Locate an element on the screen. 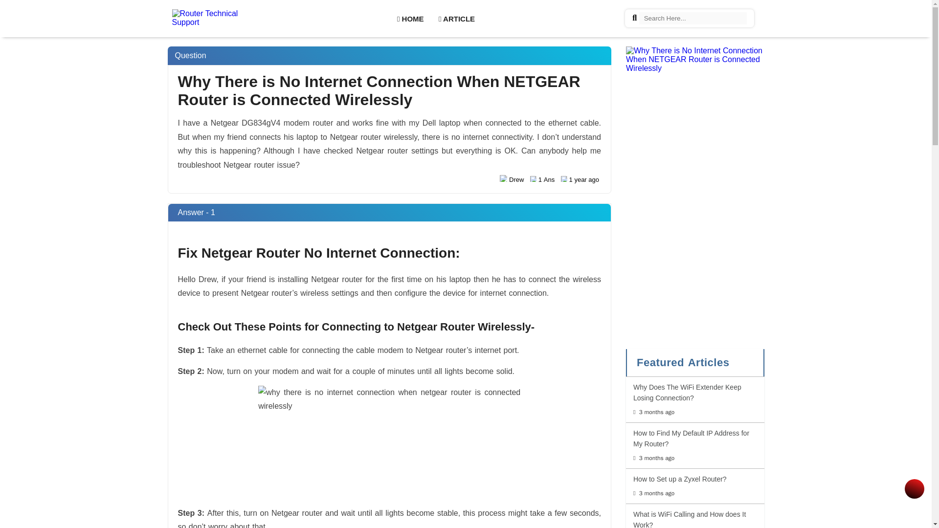 The width and height of the screenshot is (939, 528). HOME is located at coordinates (694, 518).